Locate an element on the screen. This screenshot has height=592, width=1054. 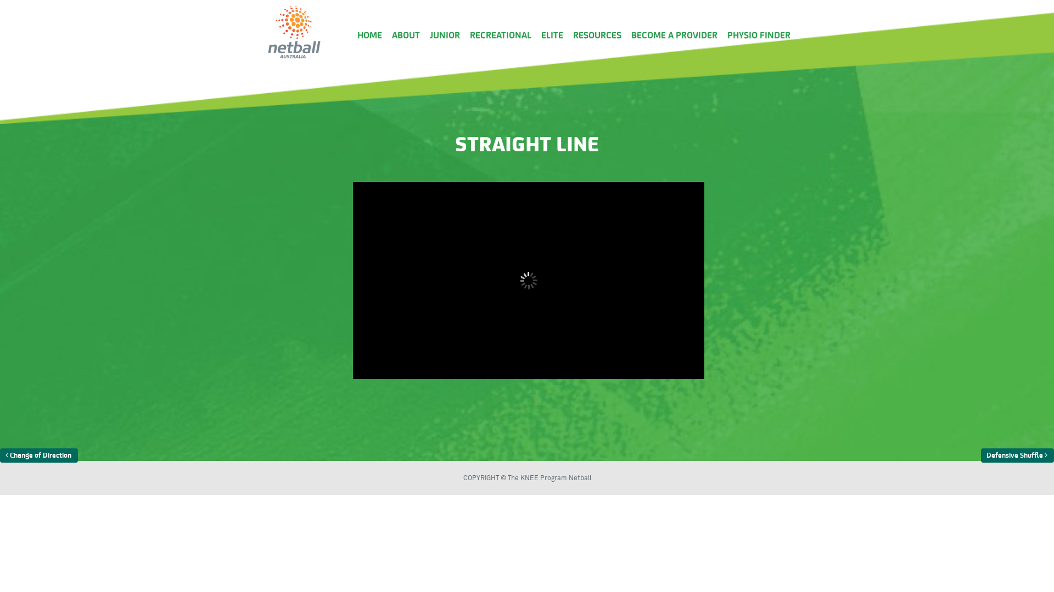
HOME is located at coordinates (365, 35).